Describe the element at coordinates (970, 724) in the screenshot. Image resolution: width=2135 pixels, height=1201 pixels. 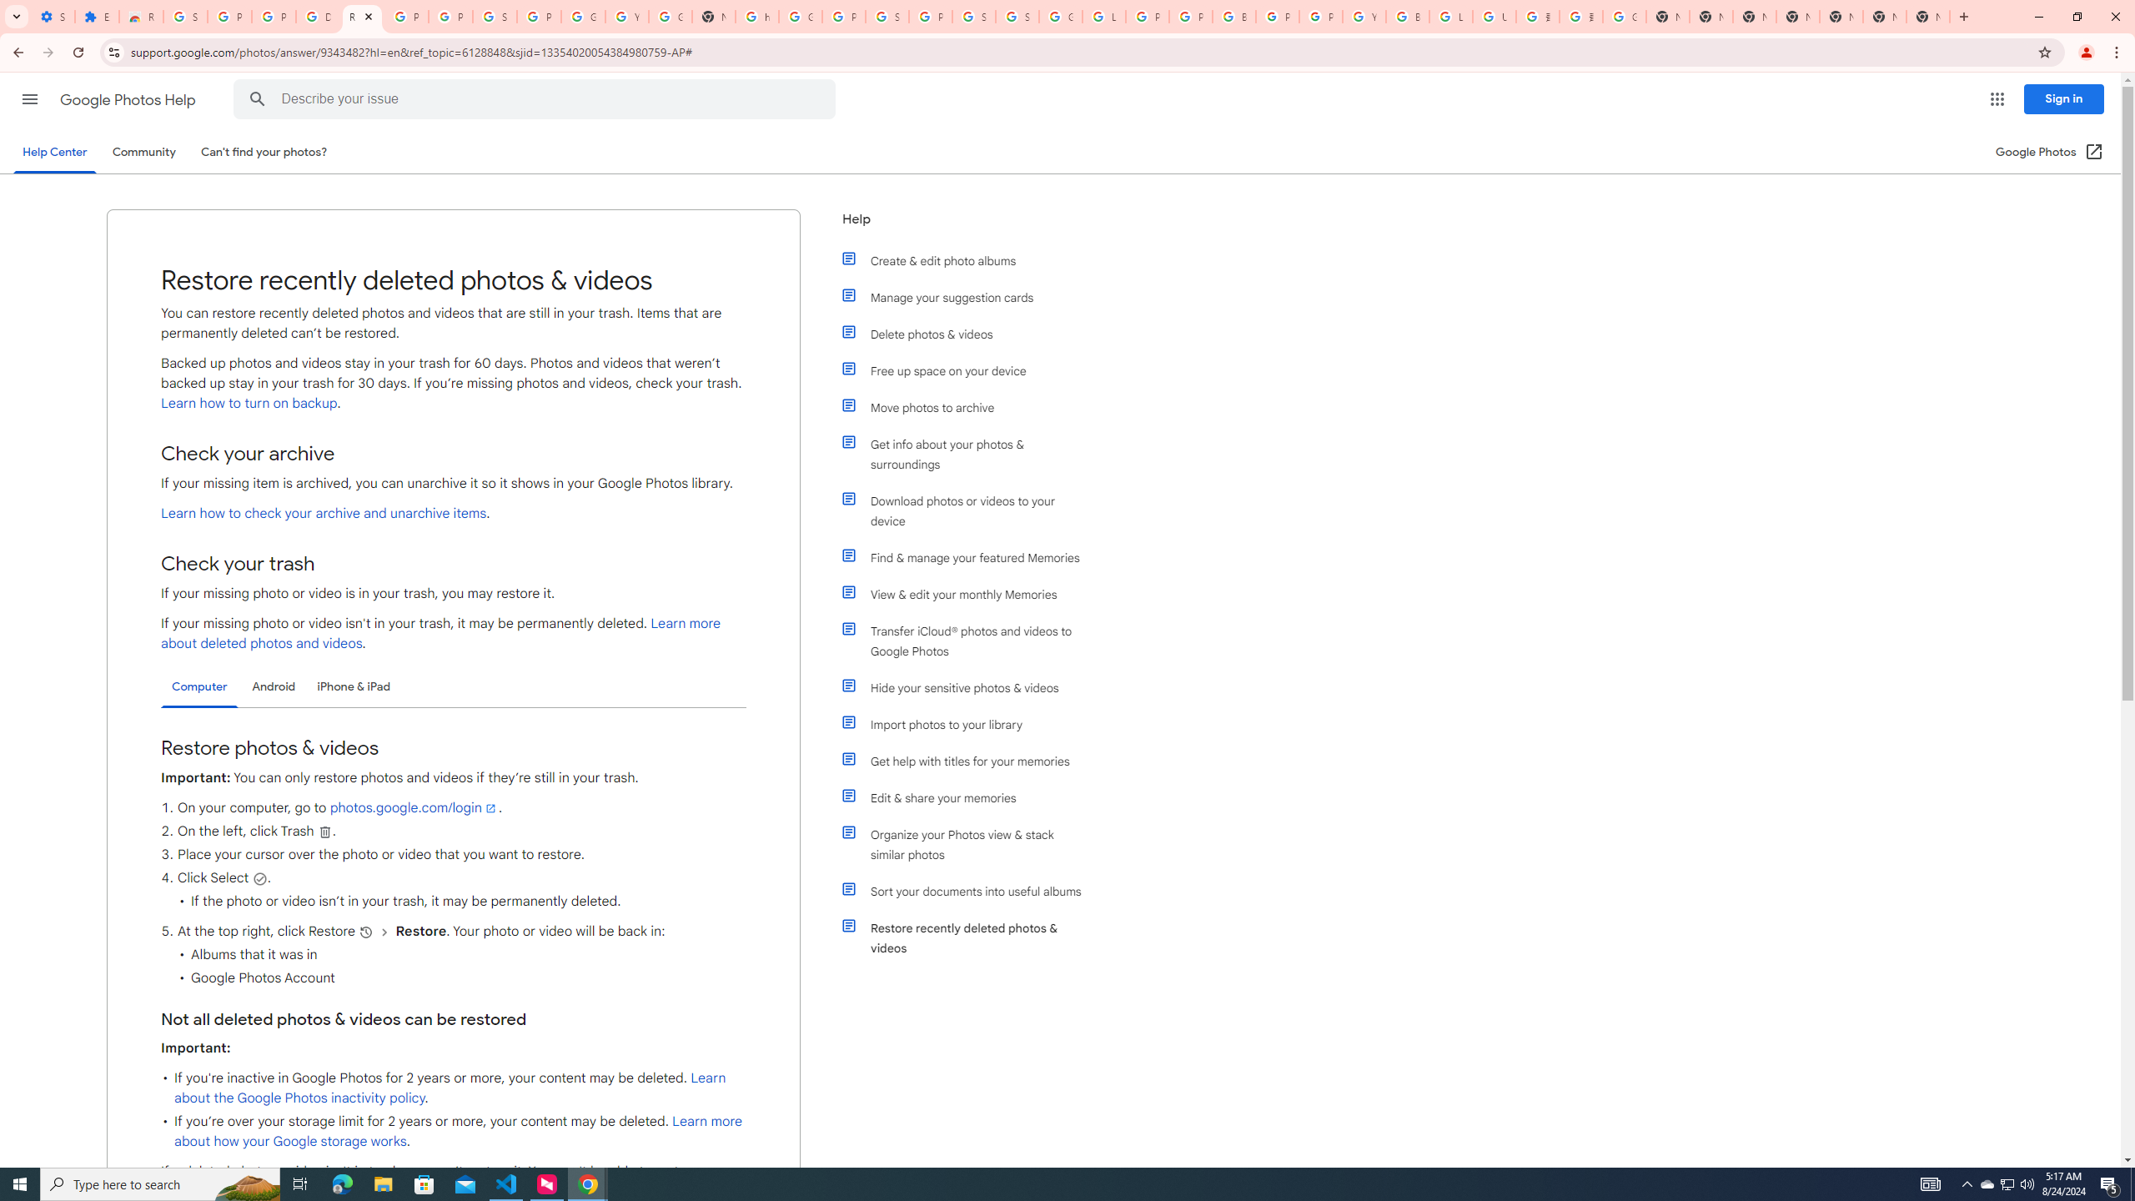
I see `Import photos to your library` at that location.